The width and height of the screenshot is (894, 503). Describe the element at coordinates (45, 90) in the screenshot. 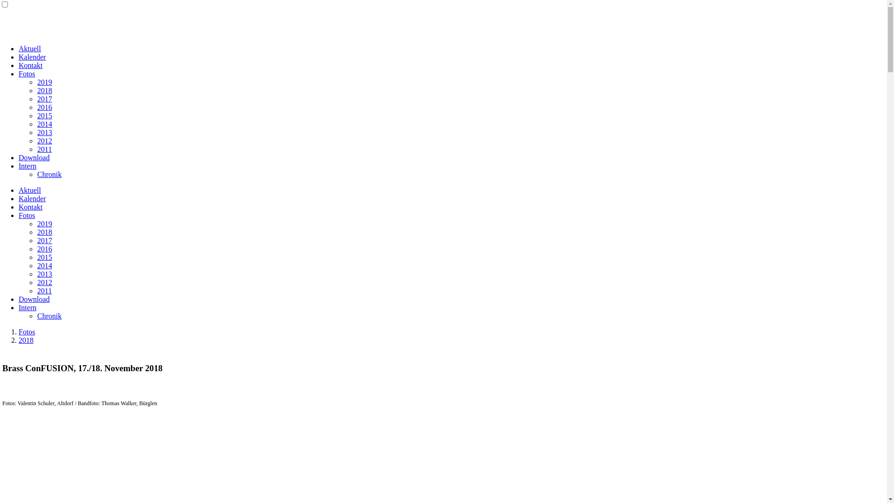

I see `2018` at that location.